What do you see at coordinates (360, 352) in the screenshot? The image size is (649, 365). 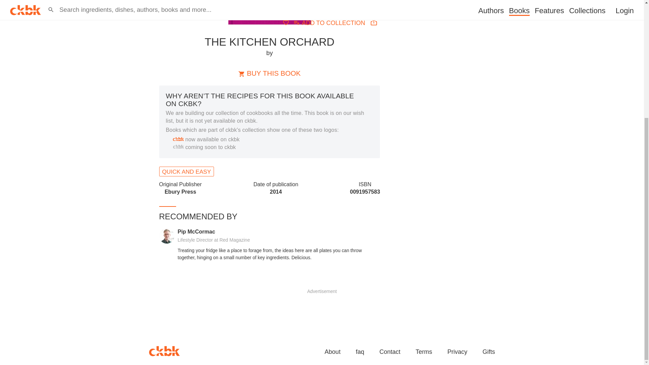 I see `faq` at bounding box center [360, 352].